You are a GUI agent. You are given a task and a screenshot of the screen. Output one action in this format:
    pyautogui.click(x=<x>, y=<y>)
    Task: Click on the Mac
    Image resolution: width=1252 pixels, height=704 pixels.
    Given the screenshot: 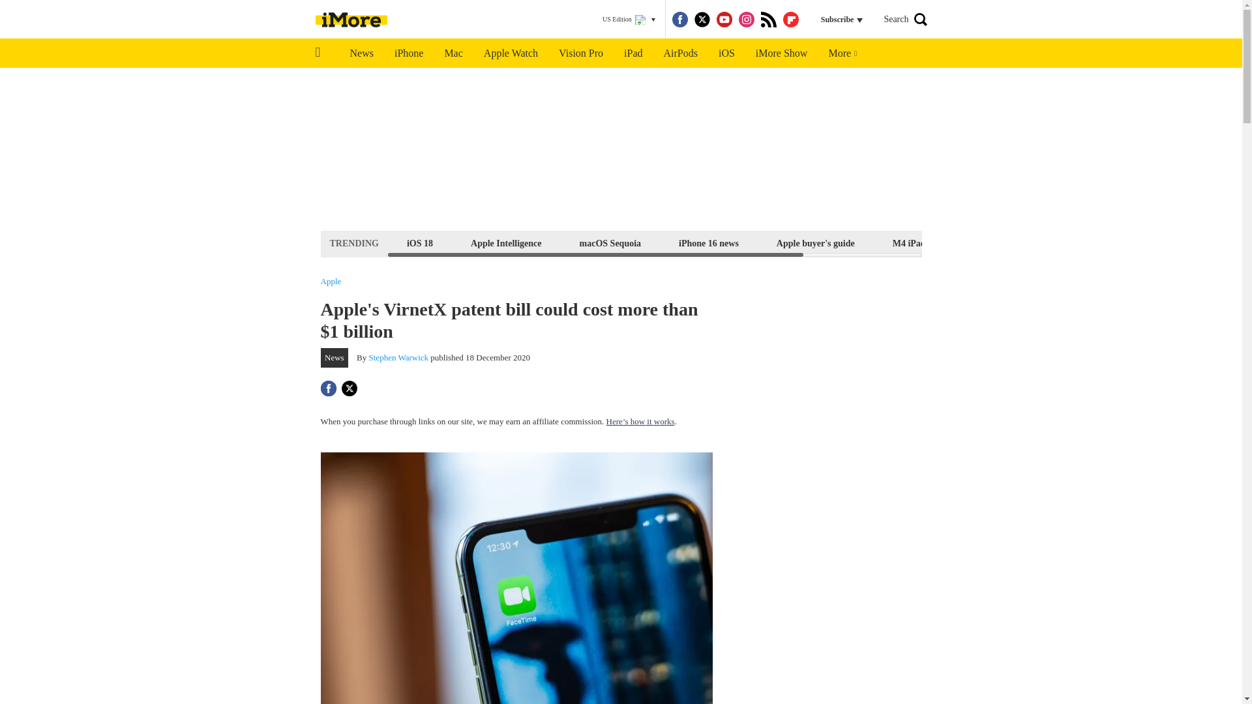 What is the action you would take?
    pyautogui.click(x=453, y=53)
    